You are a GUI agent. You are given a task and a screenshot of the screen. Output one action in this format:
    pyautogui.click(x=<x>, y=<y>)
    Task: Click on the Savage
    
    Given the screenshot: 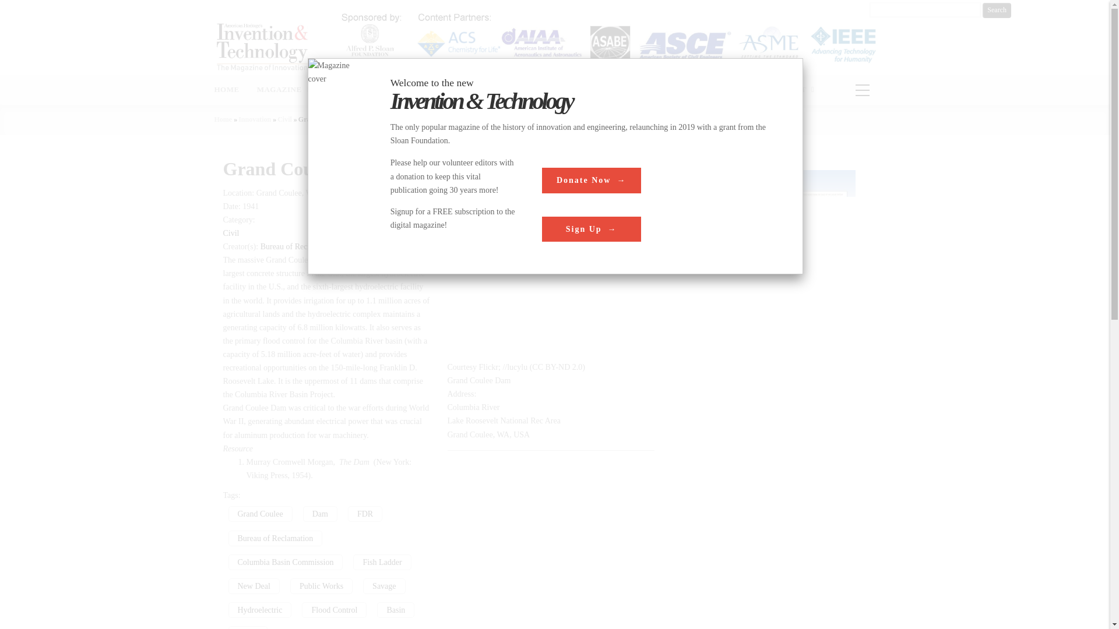 What is the action you would take?
    pyautogui.click(x=383, y=586)
    